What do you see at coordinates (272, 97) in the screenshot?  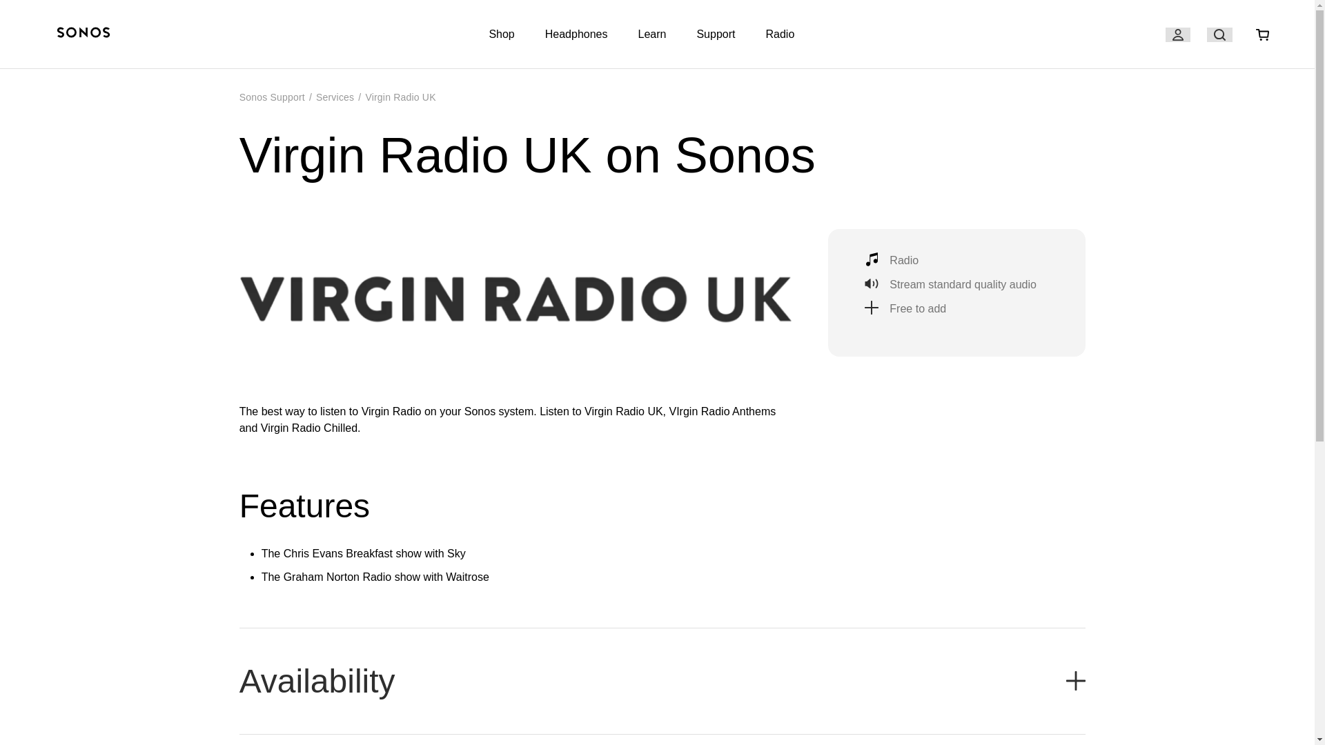 I see `Sonos Support` at bounding box center [272, 97].